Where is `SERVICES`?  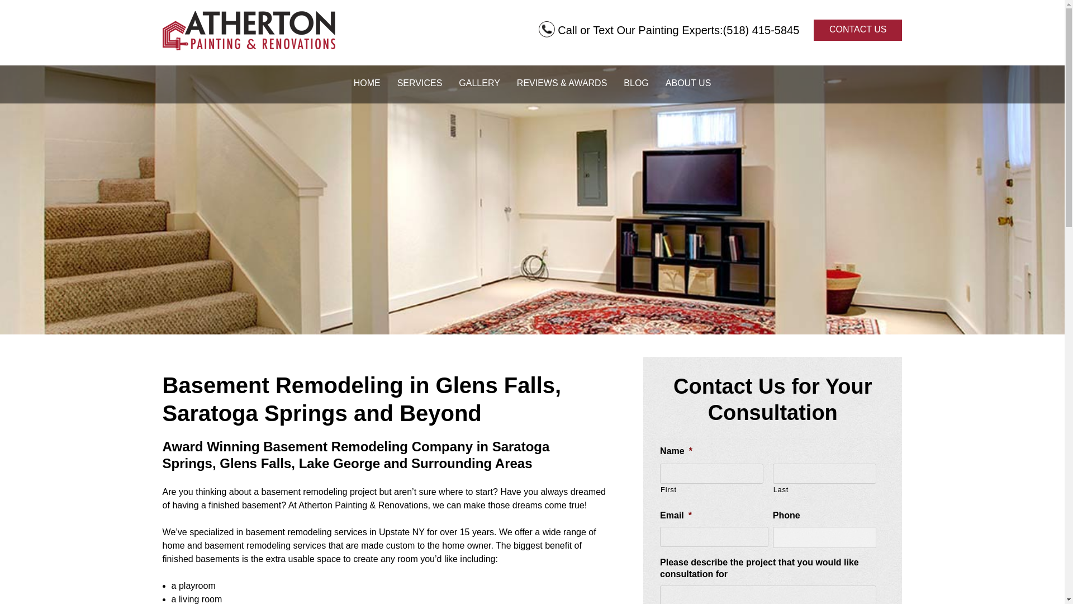
SERVICES is located at coordinates (419, 84).